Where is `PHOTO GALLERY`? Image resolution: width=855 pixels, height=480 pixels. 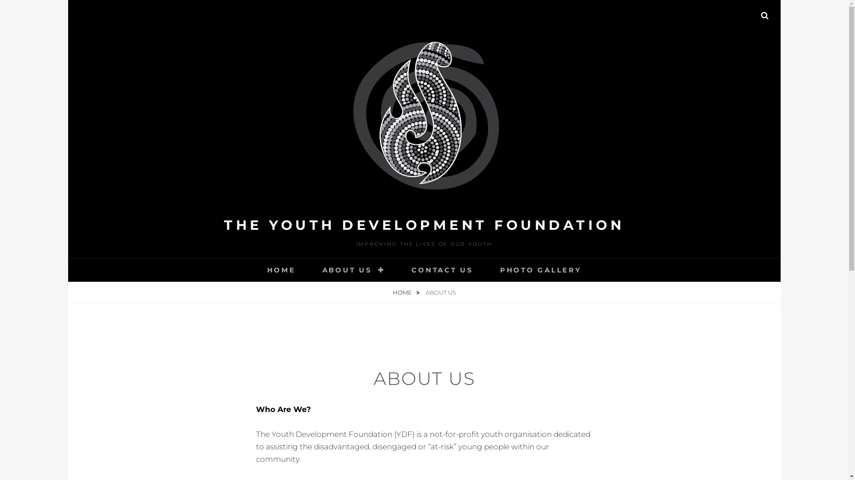
PHOTO GALLERY is located at coordinates (541, 270).